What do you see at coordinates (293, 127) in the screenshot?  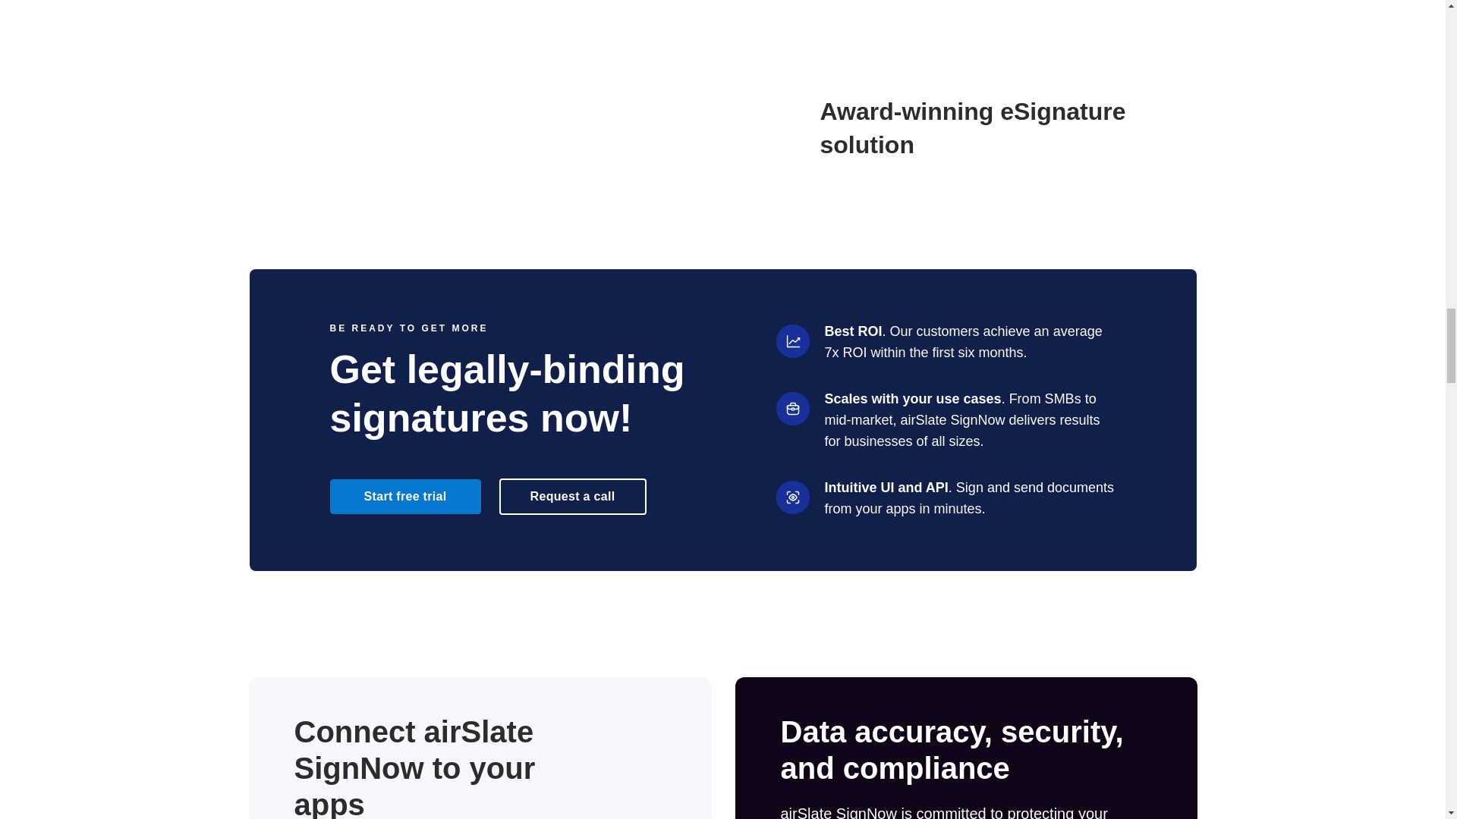 I see `Mid Market Summer 2024` at bounding box center [293, 127].